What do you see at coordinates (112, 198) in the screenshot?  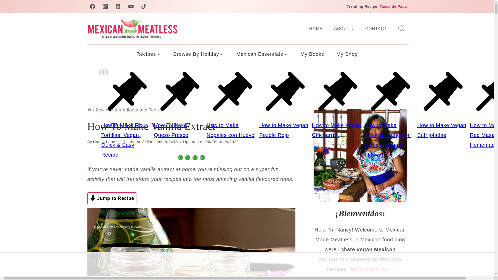 I see `Jump to Recipe` at bounding box center [112, 198].